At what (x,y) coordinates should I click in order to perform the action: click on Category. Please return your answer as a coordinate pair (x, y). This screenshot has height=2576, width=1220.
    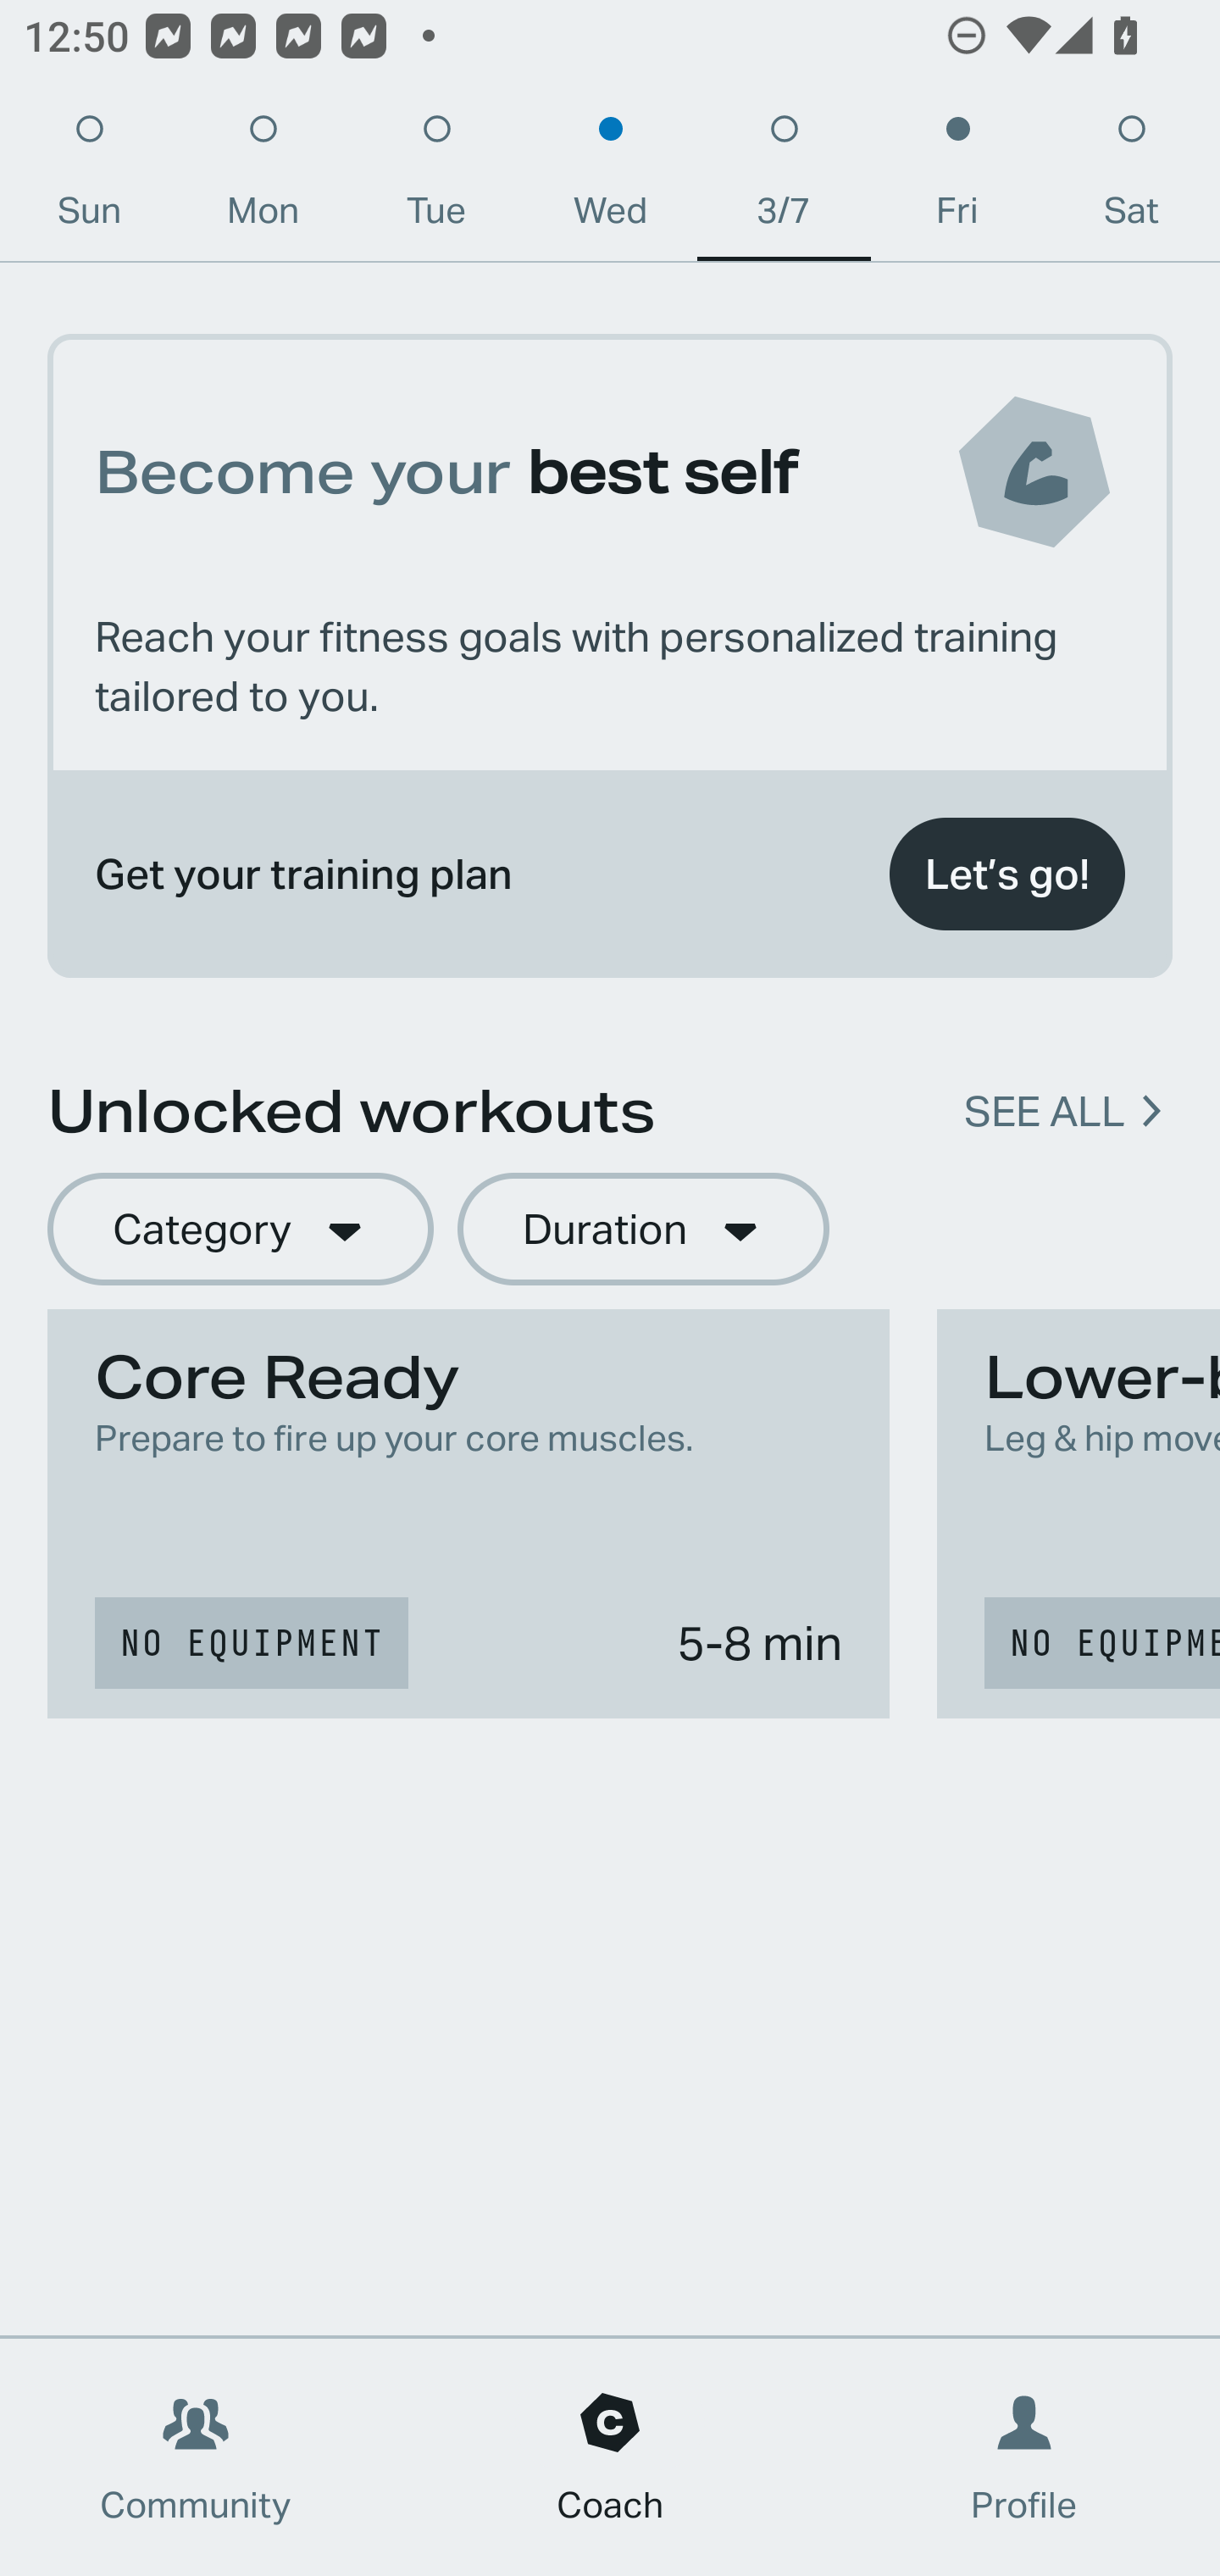
    Looking at the image, I should click on (240, 1230).